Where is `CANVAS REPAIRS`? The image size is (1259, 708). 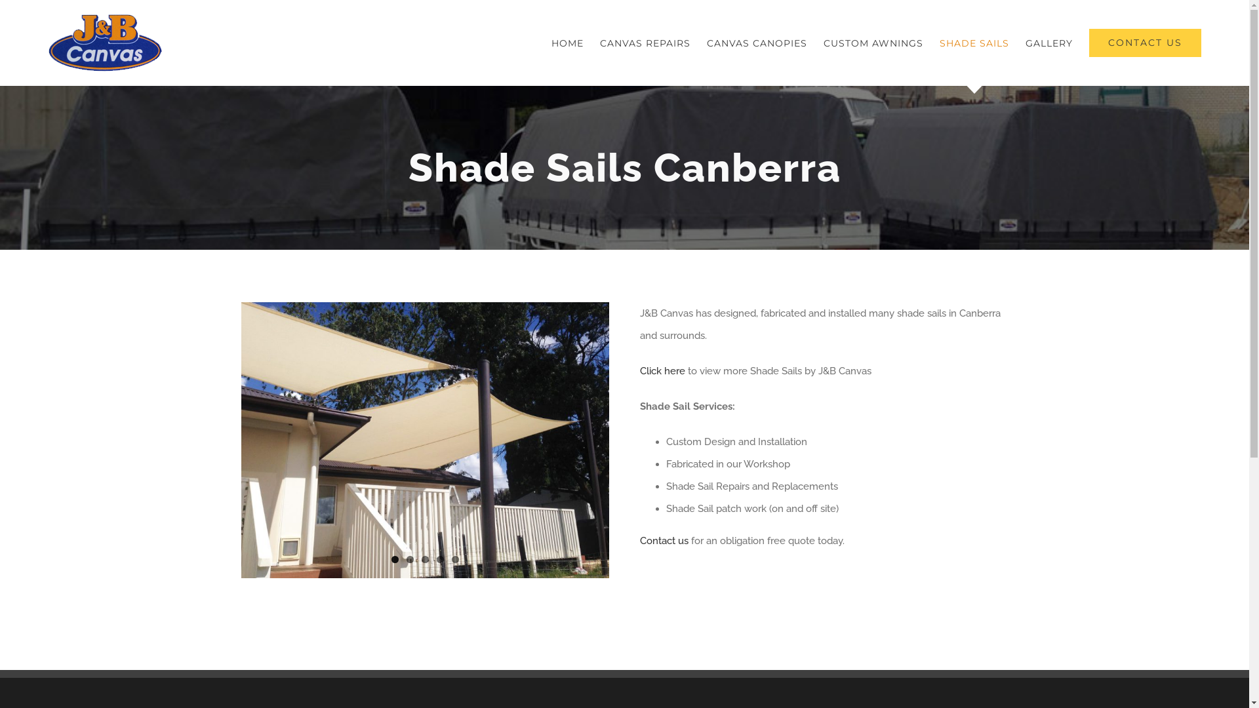 CANVAS REPAIRS is located at coordinates (645, 43).